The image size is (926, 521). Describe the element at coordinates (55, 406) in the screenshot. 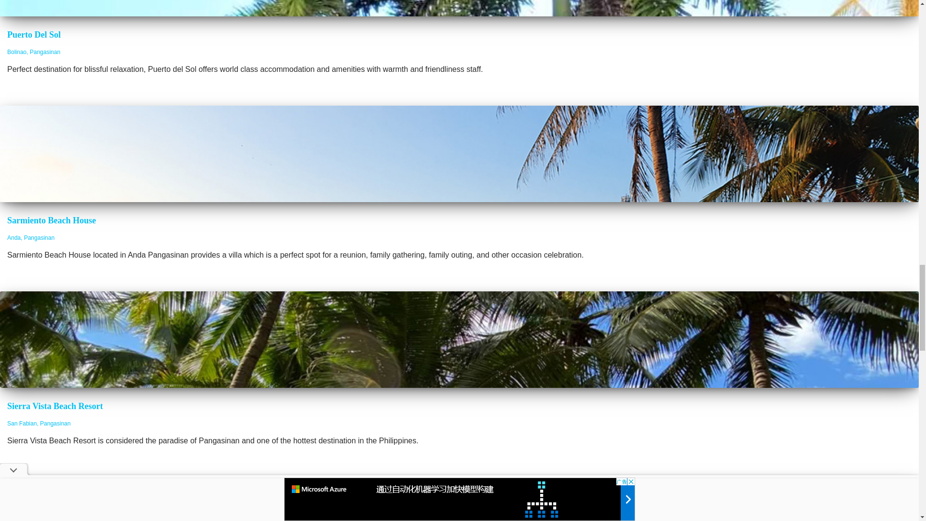

I see `Sierra Vista Beach Resort` at that location.